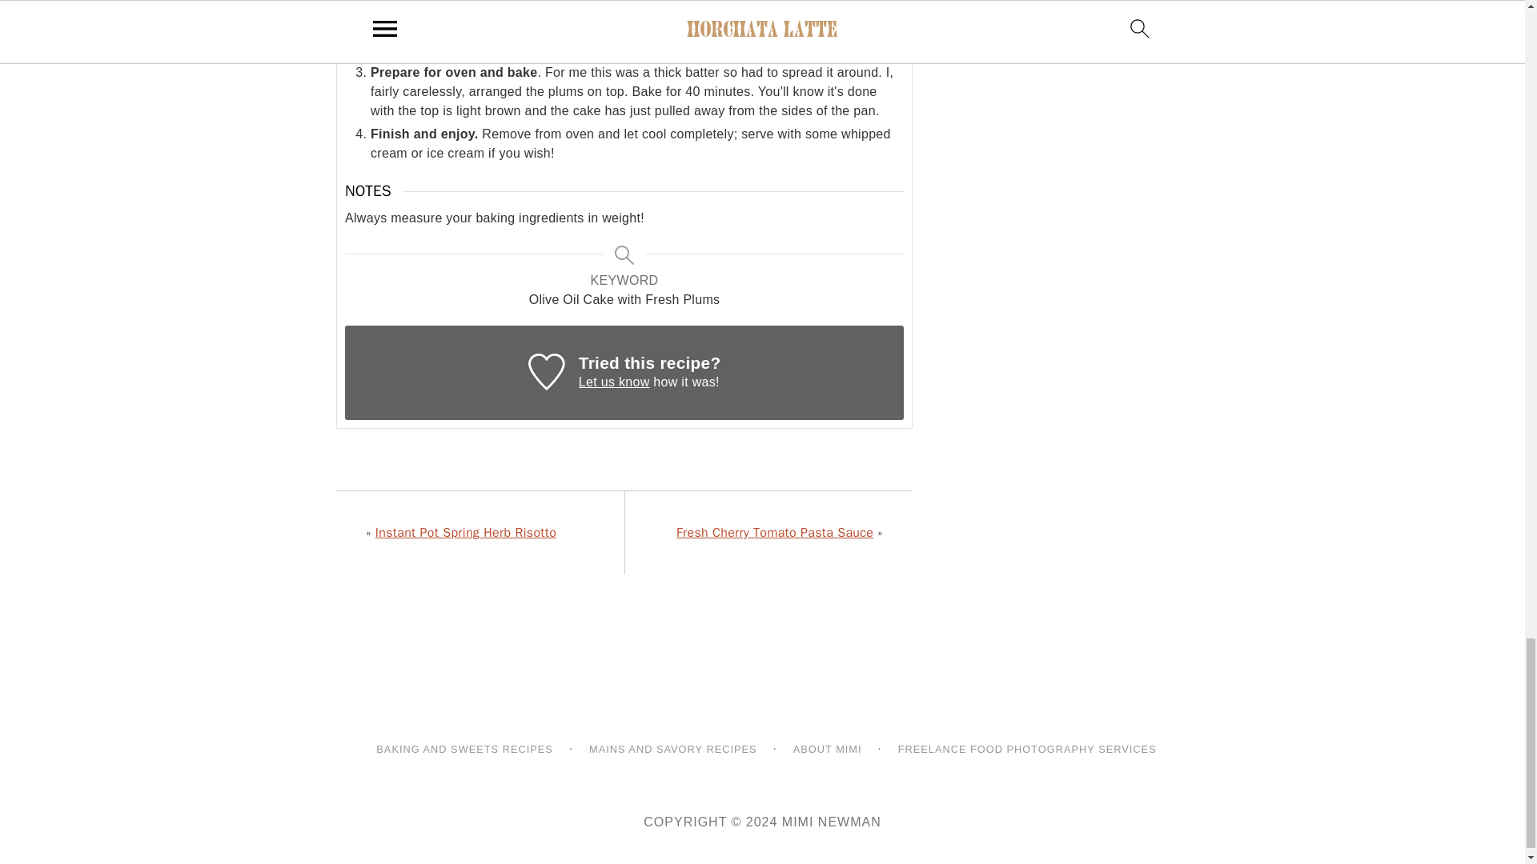 This screenshot has width=1537, height=864. I want to click on Instant Pot Spring Herb Risotto, so click(466, 533).